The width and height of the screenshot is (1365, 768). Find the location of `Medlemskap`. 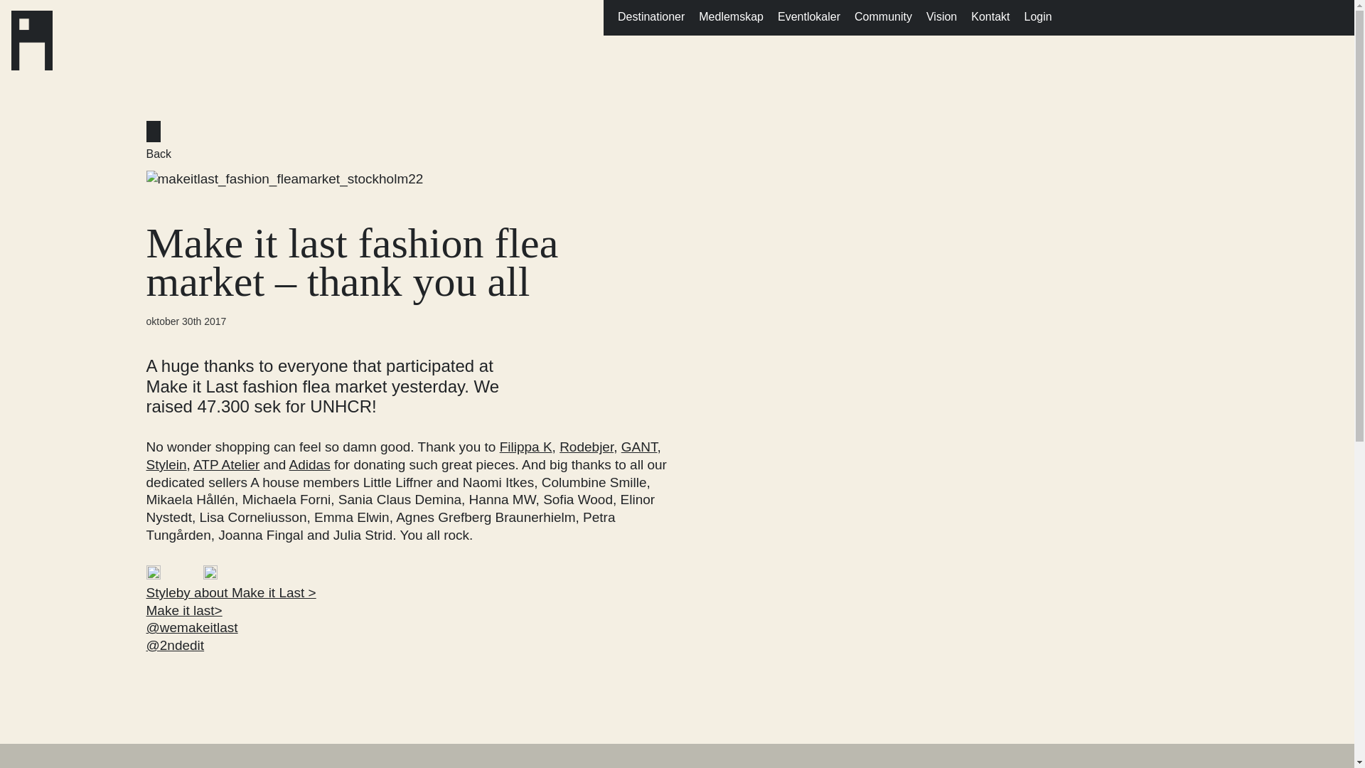

Medlemskap is located at coordinates (731, 17).